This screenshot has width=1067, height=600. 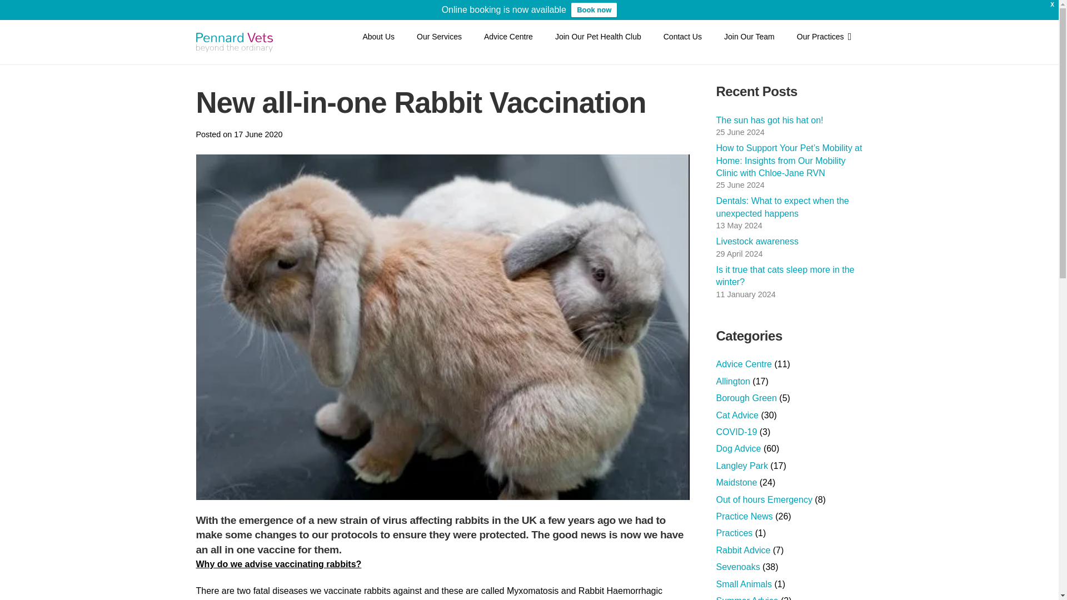 What do you see at coordinates (594, 10) in the screenshot?
I see `Book now` at bounding box center [594, 10].